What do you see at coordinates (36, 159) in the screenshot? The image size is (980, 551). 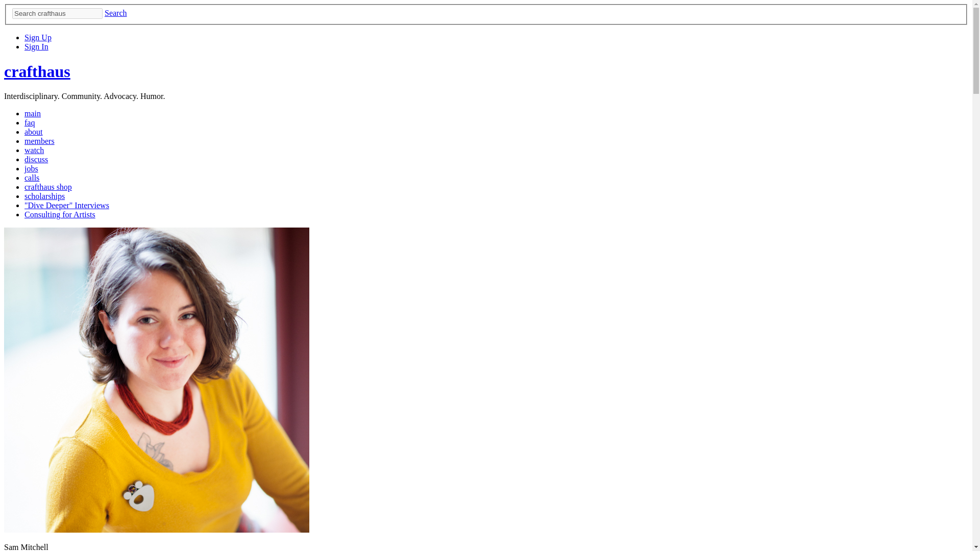 I see `discuss` at bounding box center [36, 159].